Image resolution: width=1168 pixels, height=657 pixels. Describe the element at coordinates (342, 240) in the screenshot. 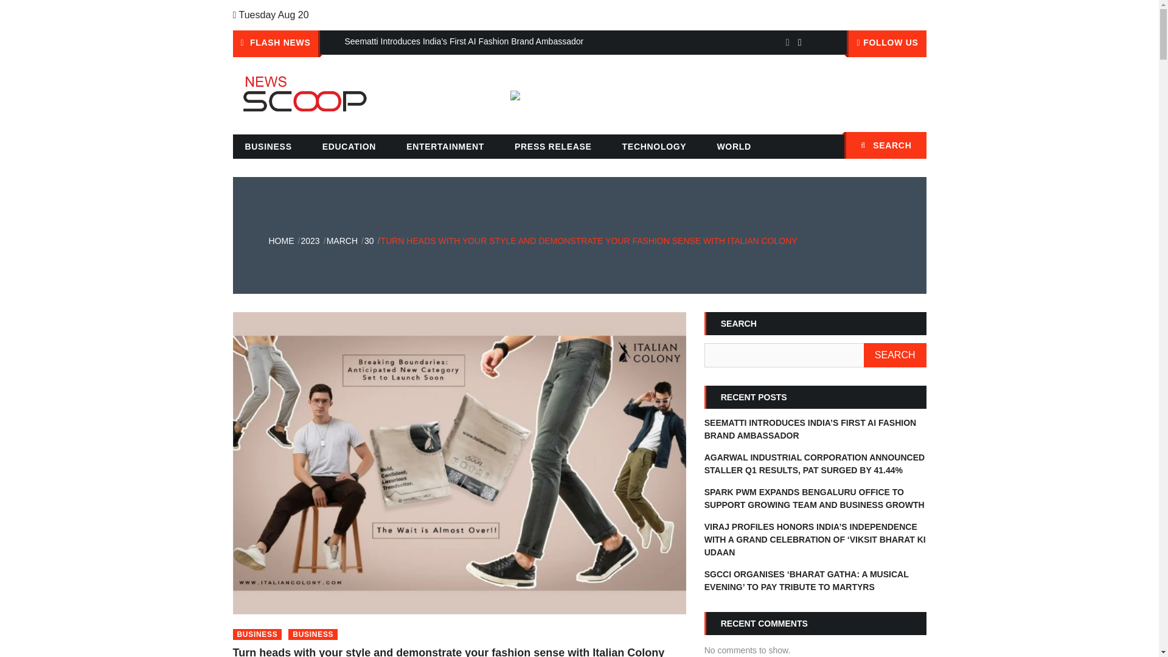

I see `MARCH` at that location.